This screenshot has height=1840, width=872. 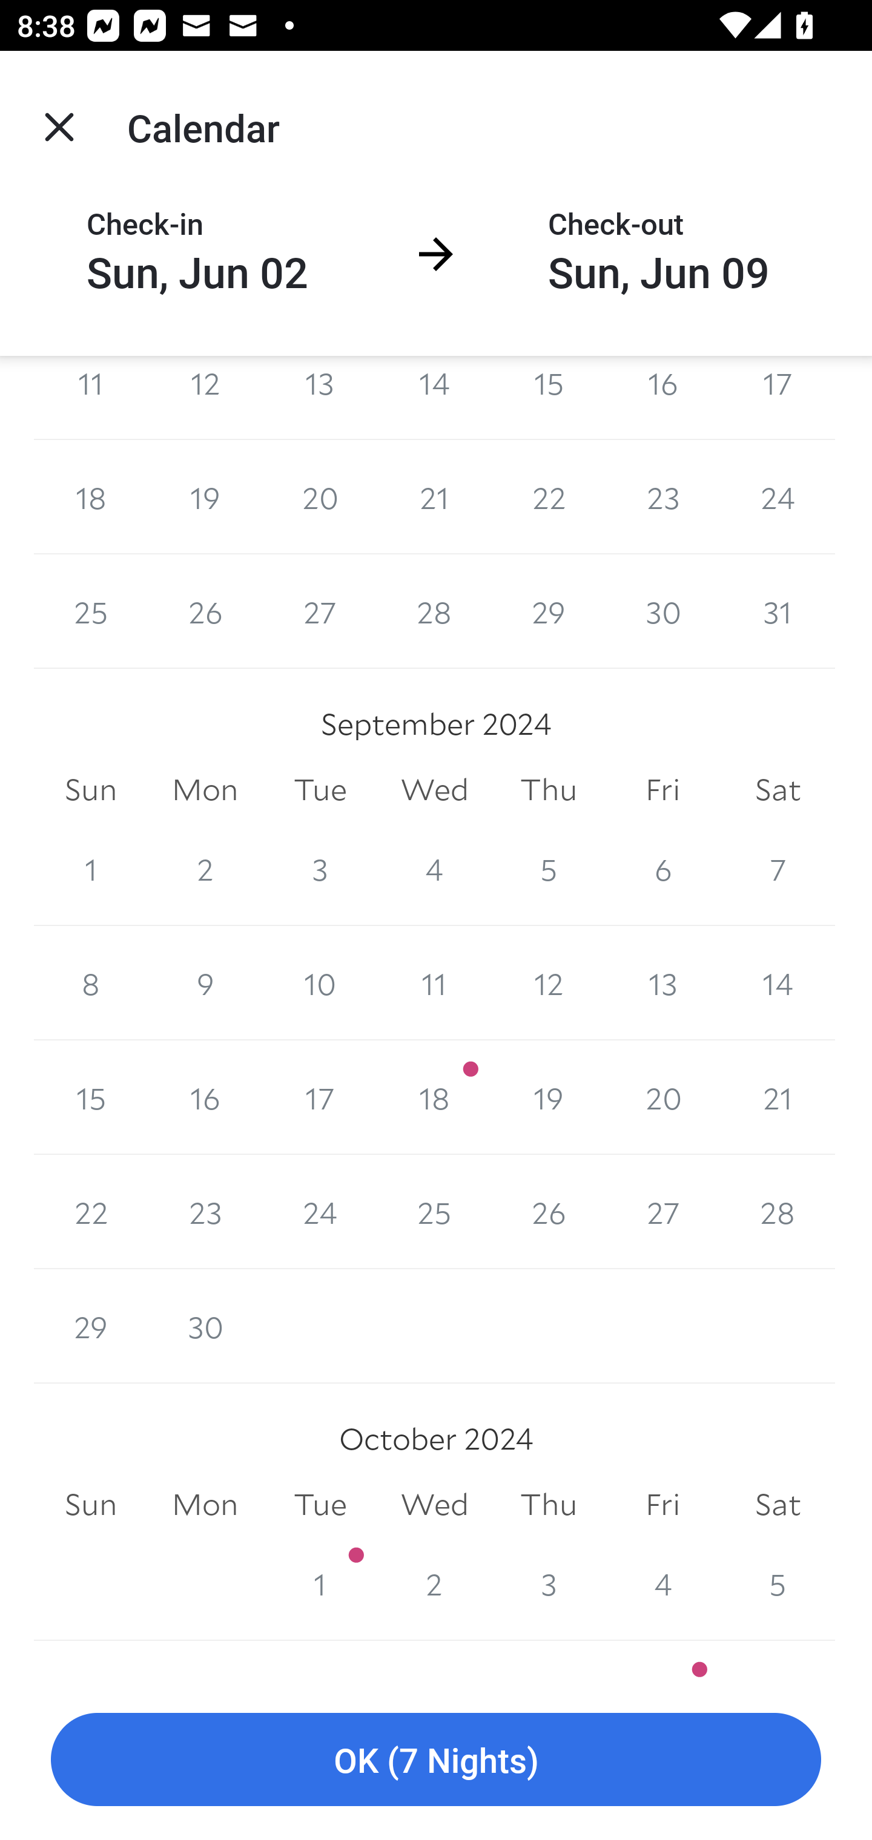 I want to click on 24 24 September 2024, so click(x=320, y=1212).